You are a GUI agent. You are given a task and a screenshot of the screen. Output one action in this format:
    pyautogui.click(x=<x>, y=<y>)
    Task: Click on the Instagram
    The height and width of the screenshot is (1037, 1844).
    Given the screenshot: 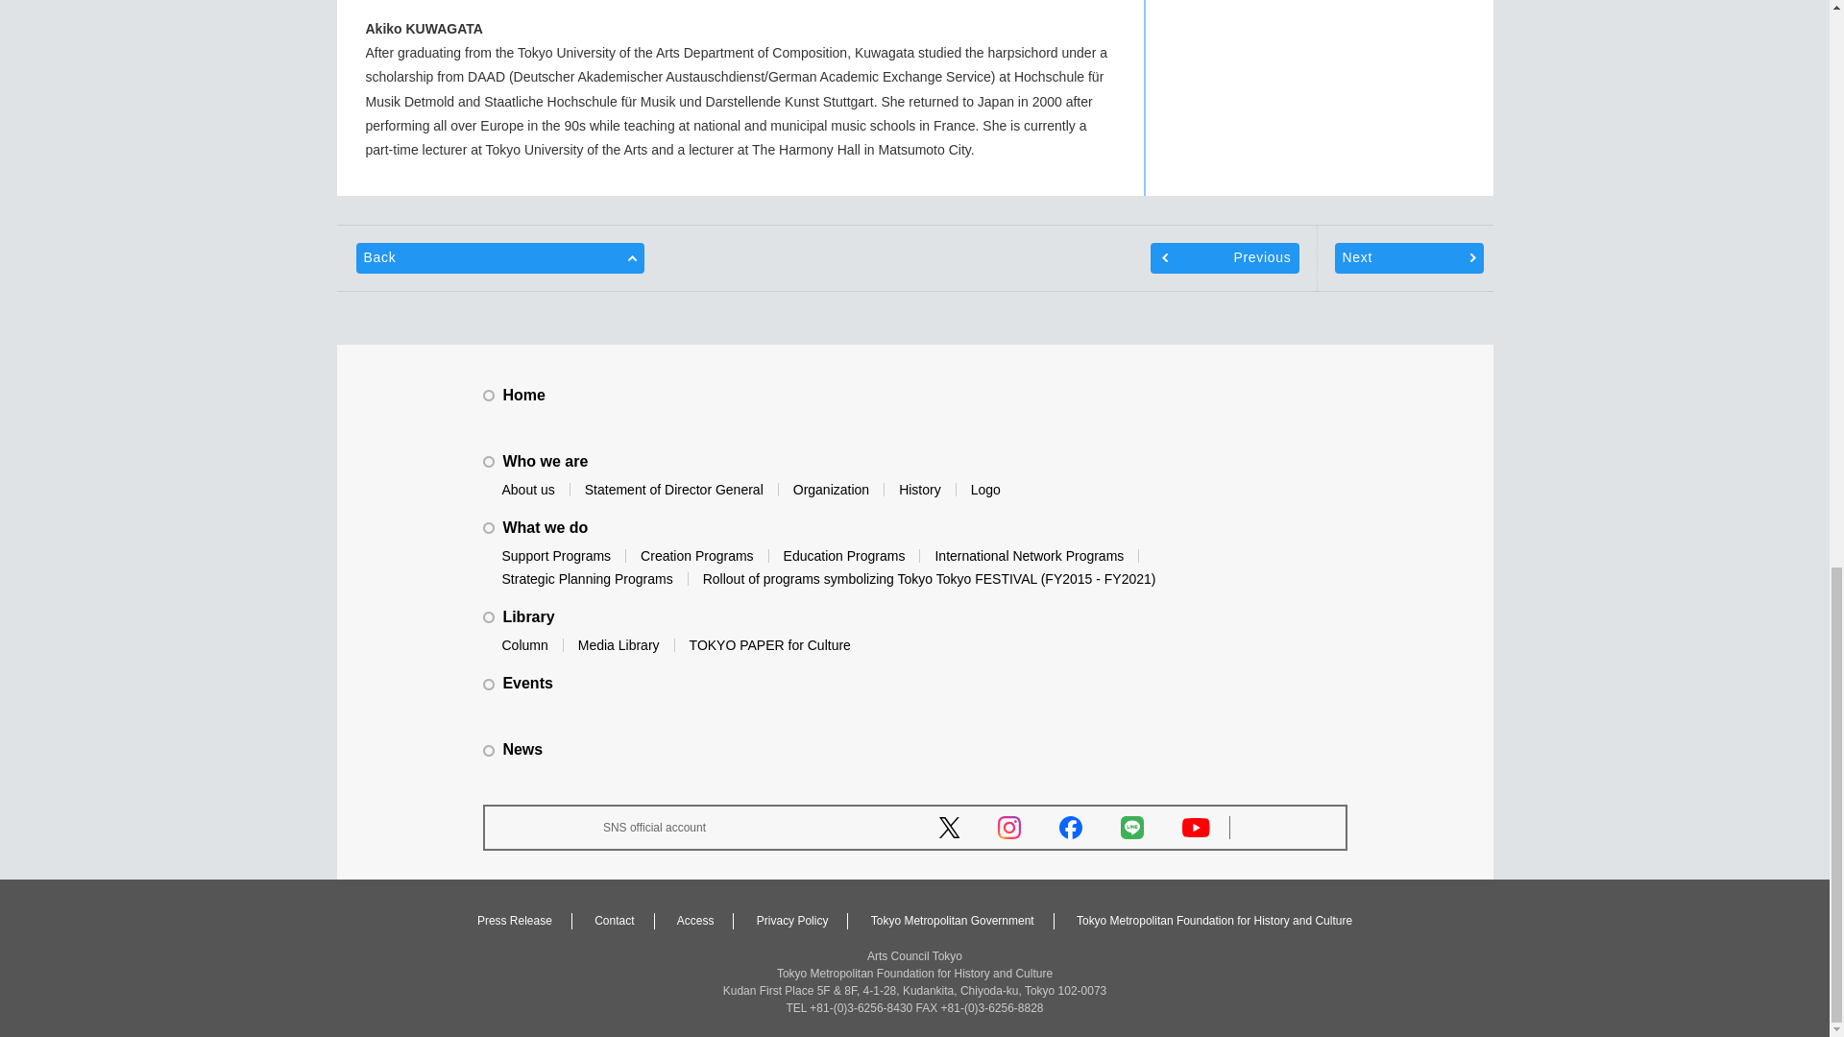 What is the action you would take?
    pyautogui.click(x=1008, y=827)
    